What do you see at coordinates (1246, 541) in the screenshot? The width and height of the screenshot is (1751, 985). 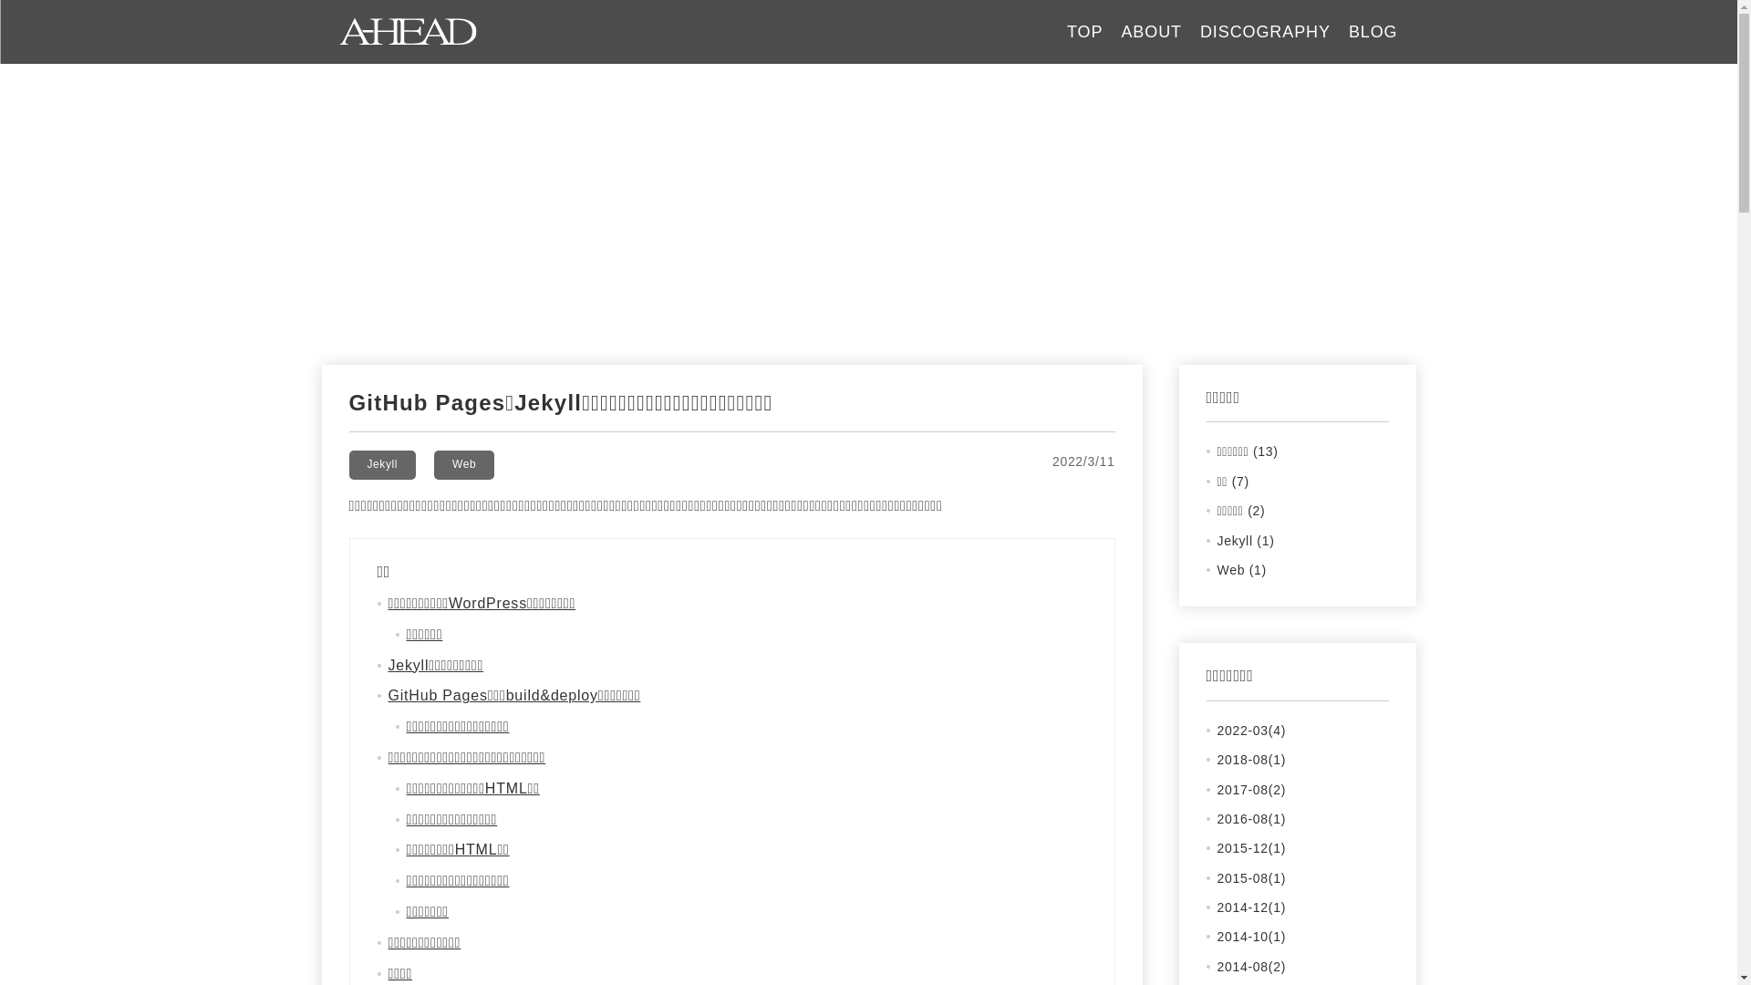 I see `Jekyll (1)` at bounding box center [1246, 541].